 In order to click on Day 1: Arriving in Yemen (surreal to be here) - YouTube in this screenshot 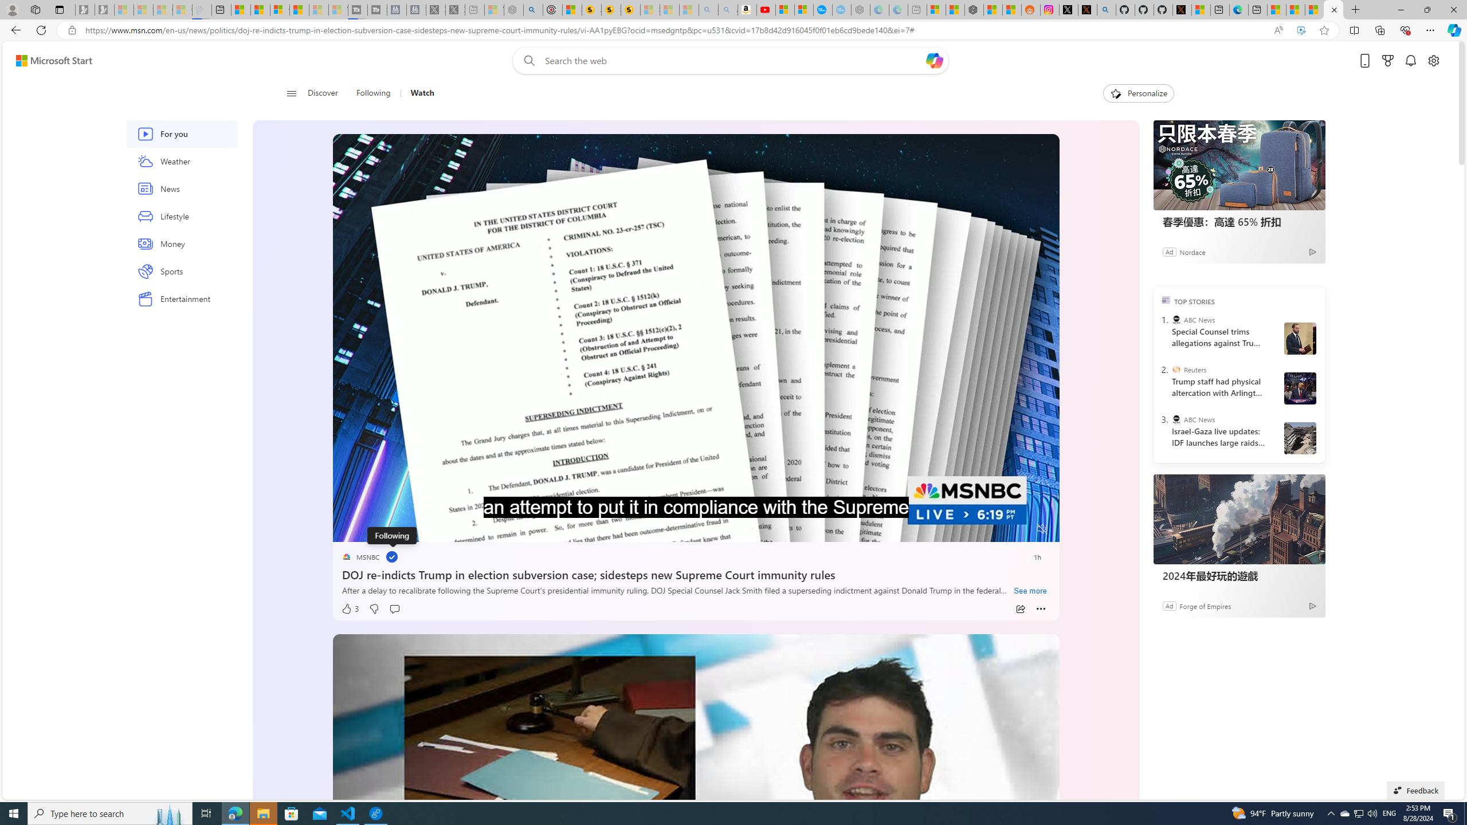, I will do `click(766, 10)`.